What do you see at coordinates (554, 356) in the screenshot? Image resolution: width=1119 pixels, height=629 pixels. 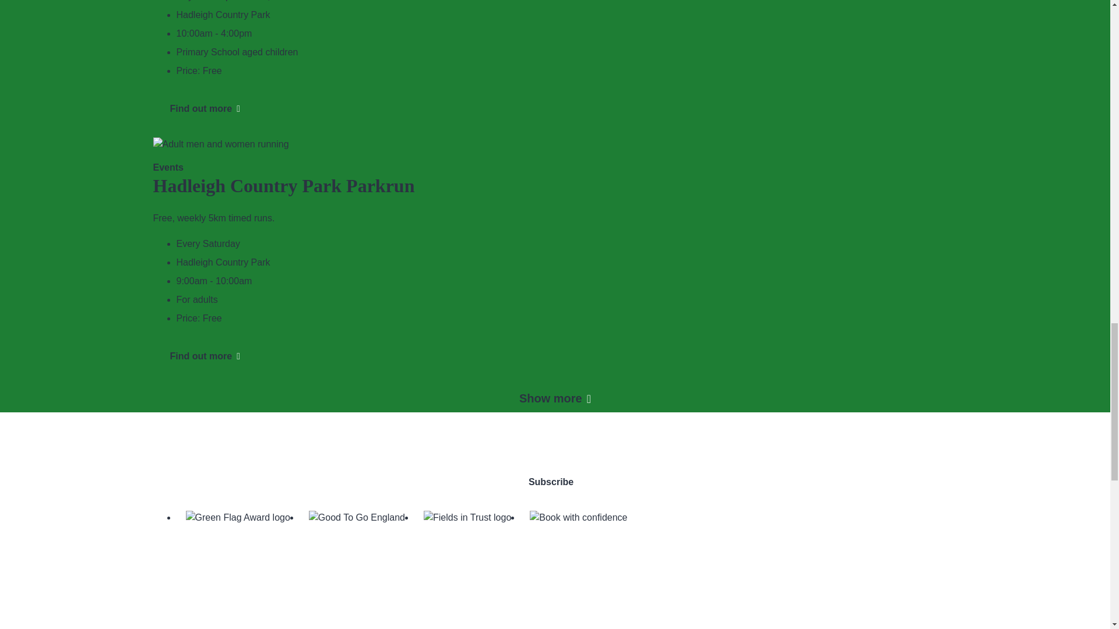 I see `View more events at this venue` at bounding box center [554, 356].